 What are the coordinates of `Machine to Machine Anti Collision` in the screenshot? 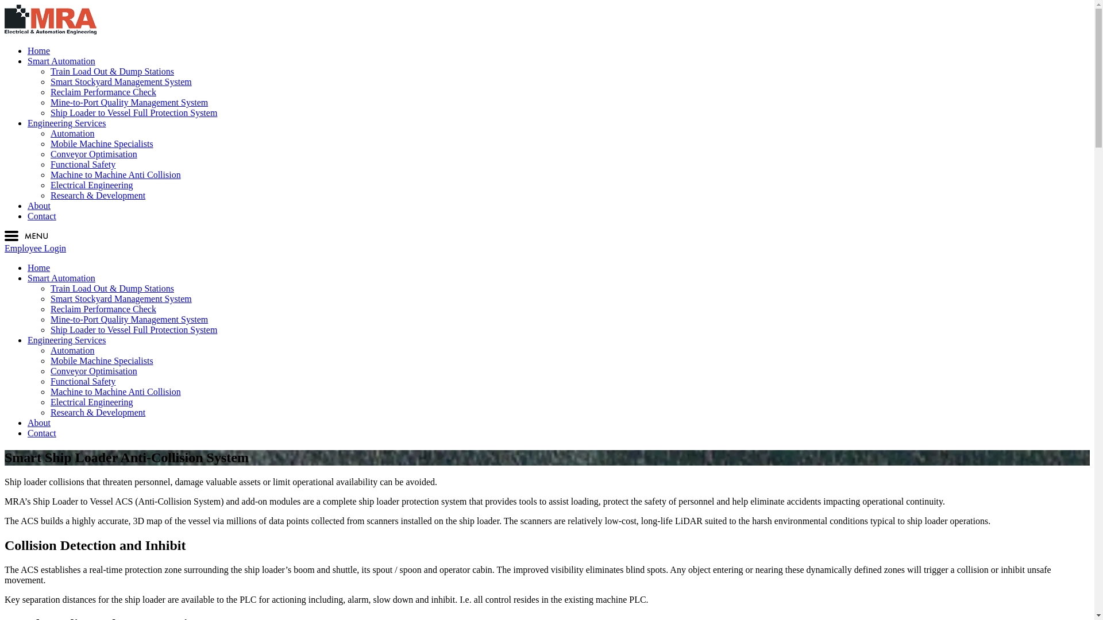 It's located at (116, 392).